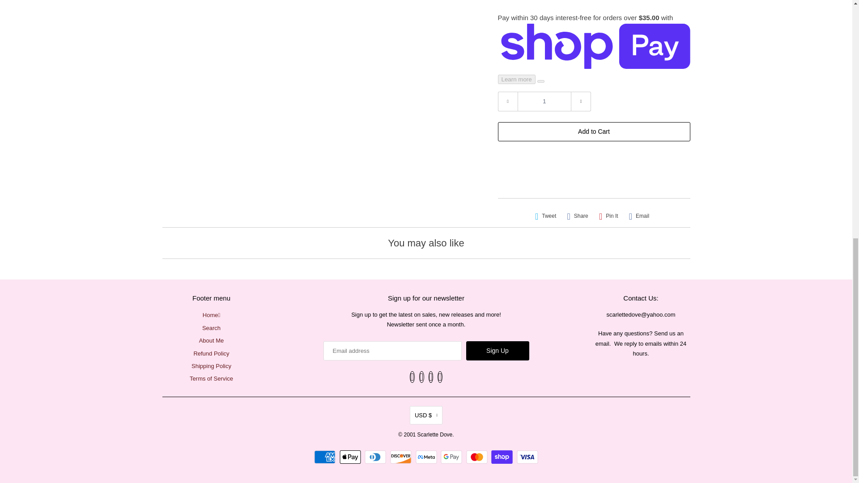  Describe the element at coordinates (577, 216) in the screenshot. I see `Share this on Facebook` at that location.